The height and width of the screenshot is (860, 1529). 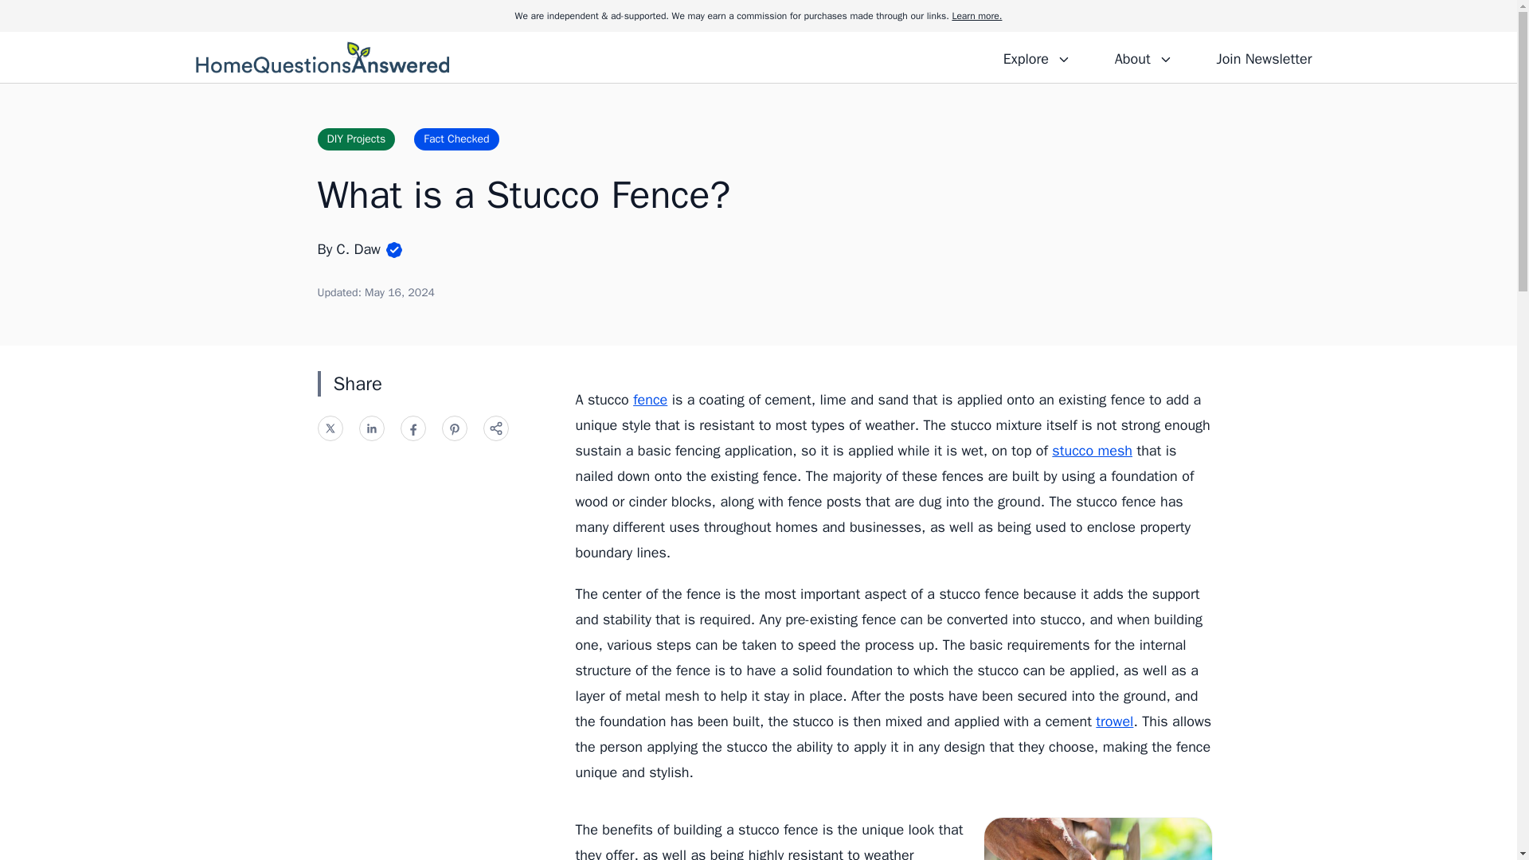 I want to click on About, so click(x=1143, y=57).